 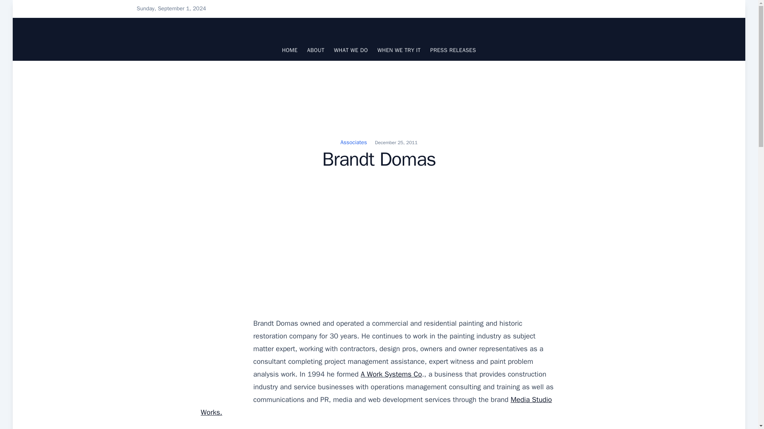 I want to click on Media Studio Works, so click(x=376, y=406).